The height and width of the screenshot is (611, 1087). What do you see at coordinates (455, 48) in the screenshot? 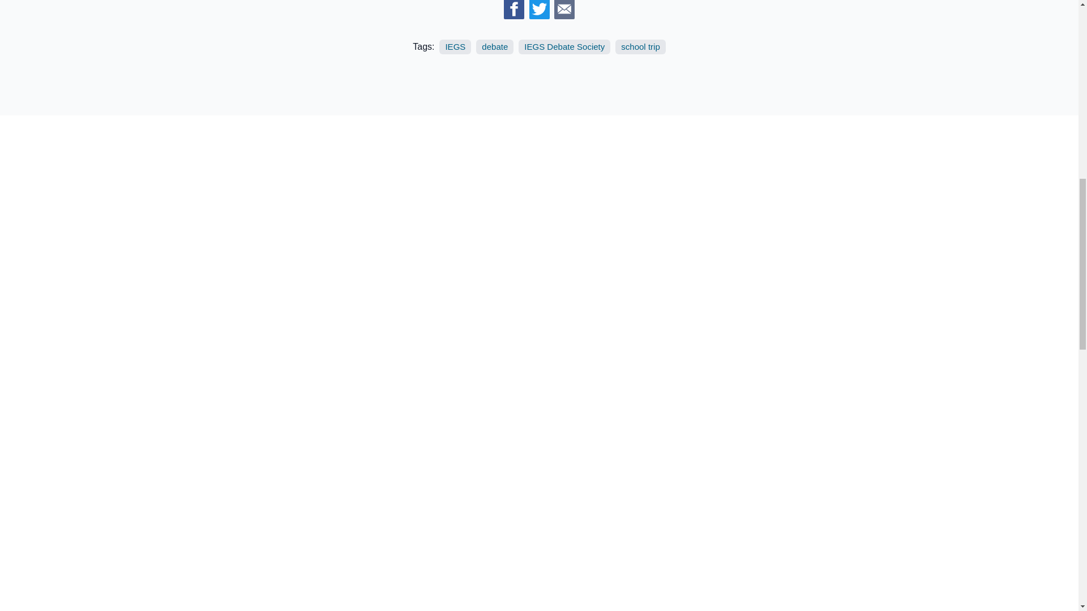
I see `IEGS` at bounding box center [455, 48].